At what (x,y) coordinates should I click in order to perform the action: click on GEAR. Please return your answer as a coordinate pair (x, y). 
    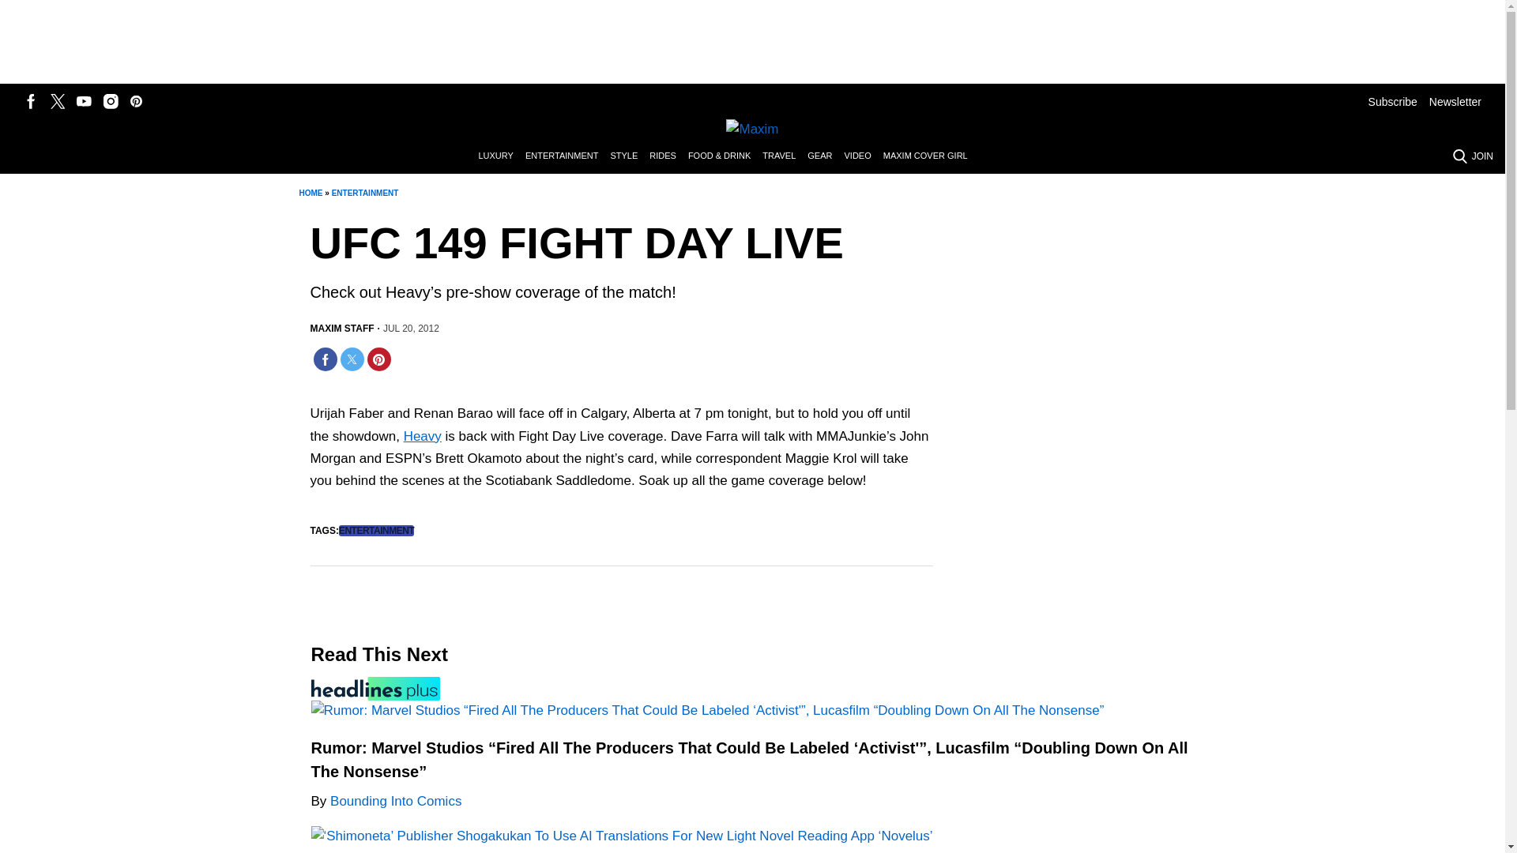
    Looking at the image, I should click on (825, 156).